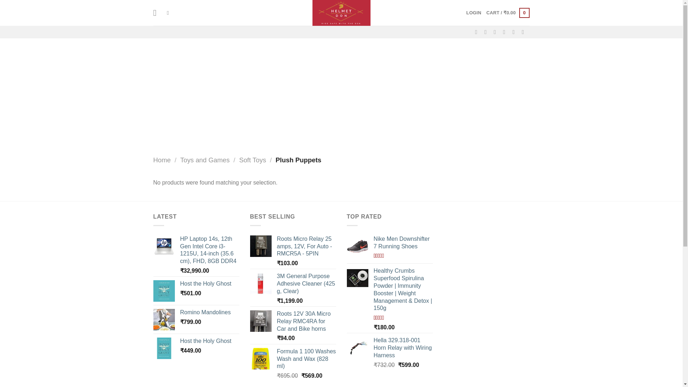  Describe the element at coordinates (209, 312) in the screenshot. I see `Romino Mandolines` at that location.